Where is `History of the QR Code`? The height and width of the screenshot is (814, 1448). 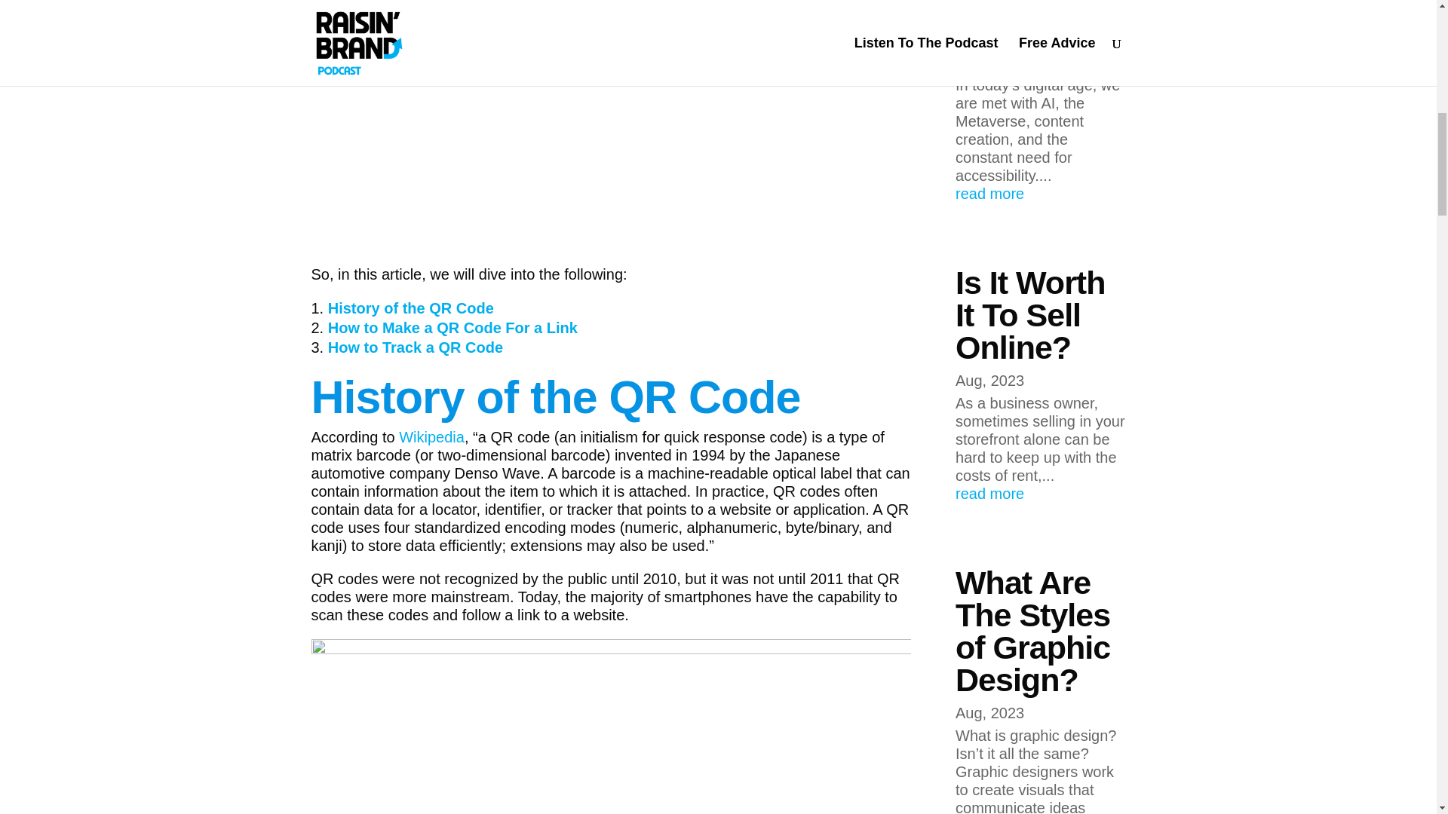
History of the QR Code is located at coordinates (410, 308).